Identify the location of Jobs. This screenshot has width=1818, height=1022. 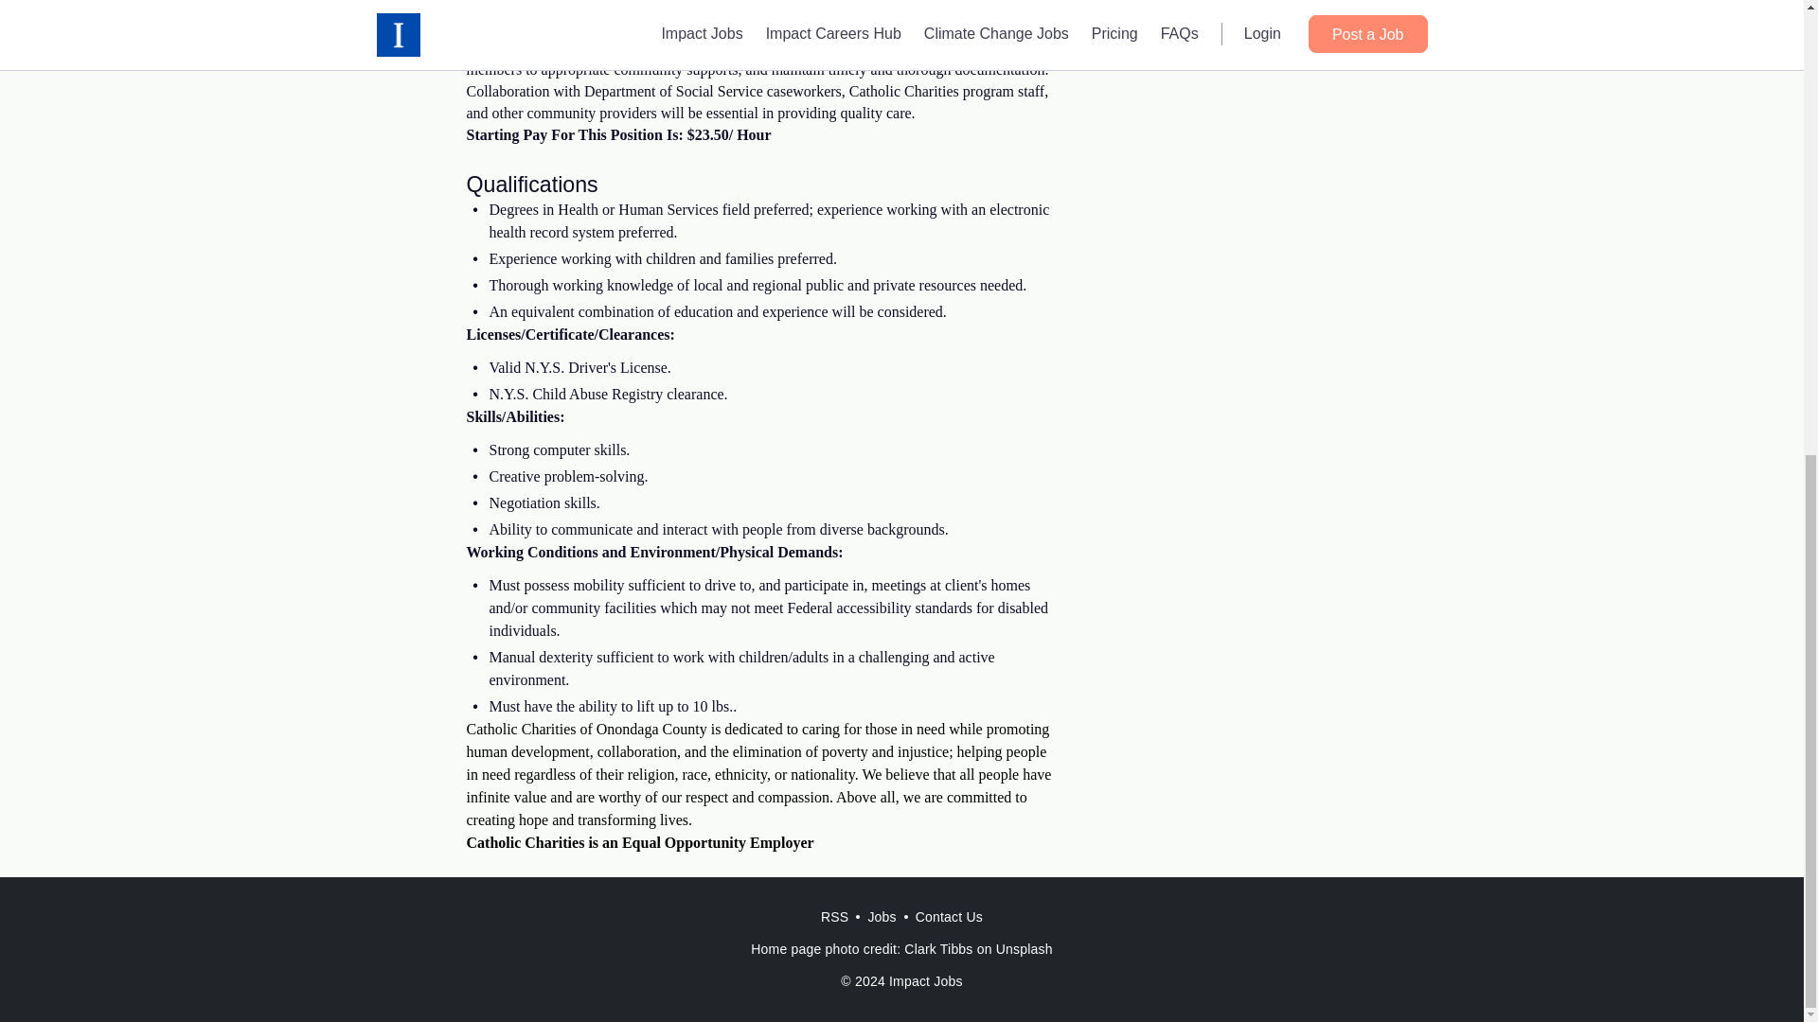
(882, 917).